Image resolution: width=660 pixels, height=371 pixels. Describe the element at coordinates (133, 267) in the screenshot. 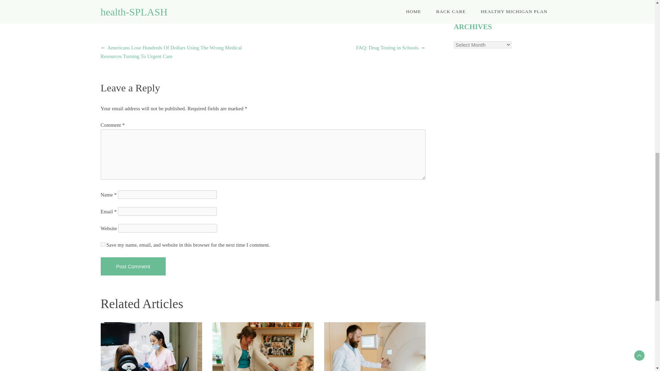

I see `Post Comment` at that location.